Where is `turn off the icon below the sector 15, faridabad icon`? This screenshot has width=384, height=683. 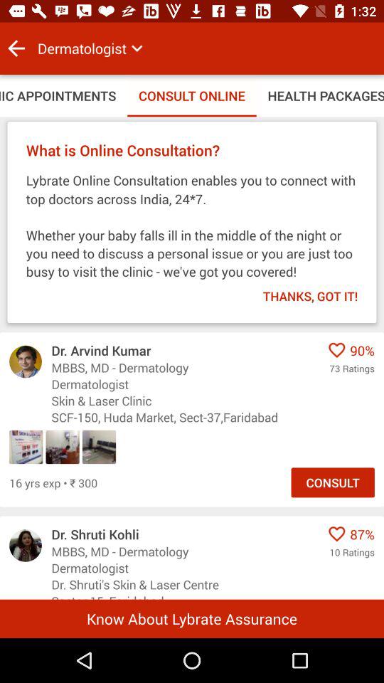 turn off the icon below the sector 15, faridabad icon is located at coordinates (192, 618).